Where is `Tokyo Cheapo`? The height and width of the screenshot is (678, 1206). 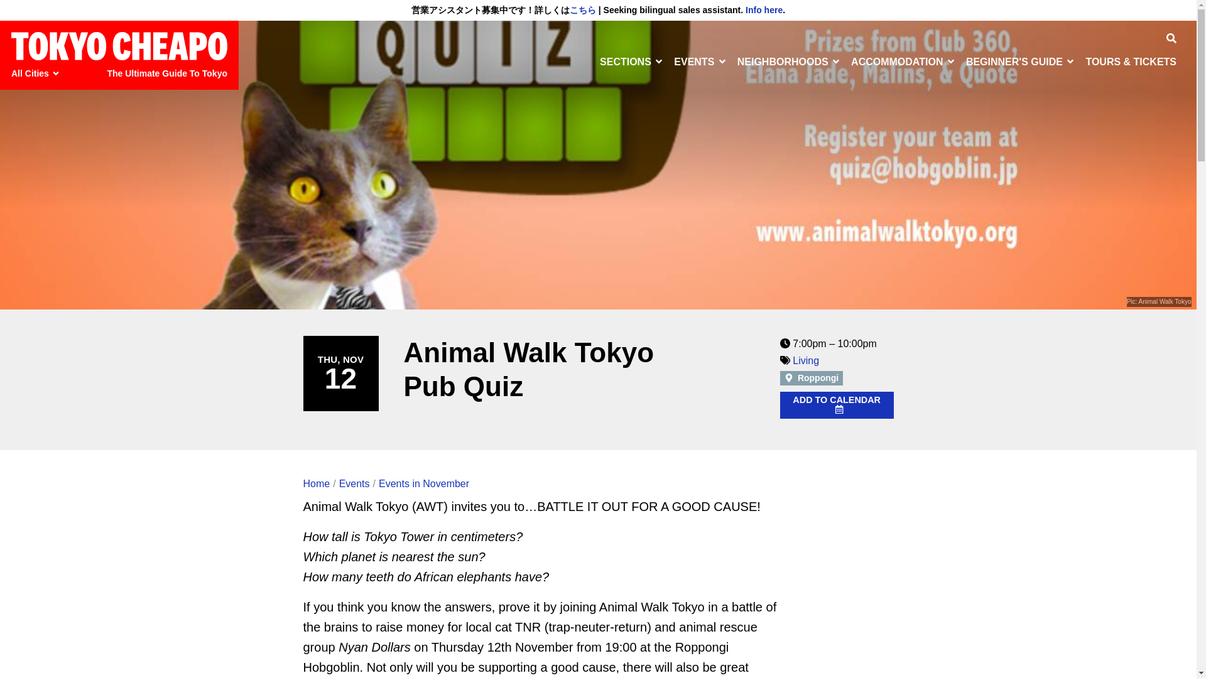
Tokyo Cheapo is located at coordinates (119, 46).